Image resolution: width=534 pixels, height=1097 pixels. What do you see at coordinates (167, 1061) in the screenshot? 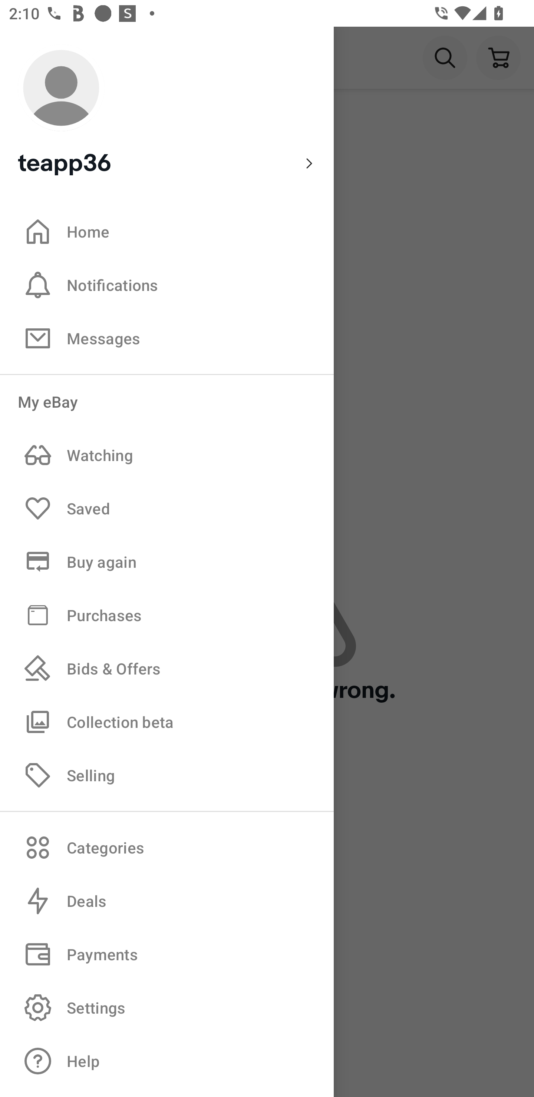
I see `Help` at bounding box center [167, 1061].